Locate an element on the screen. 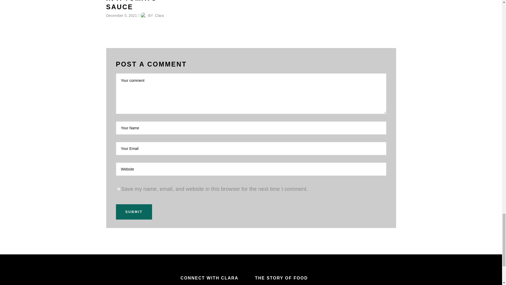 Image resolution: width=506 pixels, height=285 pixels. Baked Sausage Beans and Egg in a Tomato sauce is located at coordinates (139, 5).